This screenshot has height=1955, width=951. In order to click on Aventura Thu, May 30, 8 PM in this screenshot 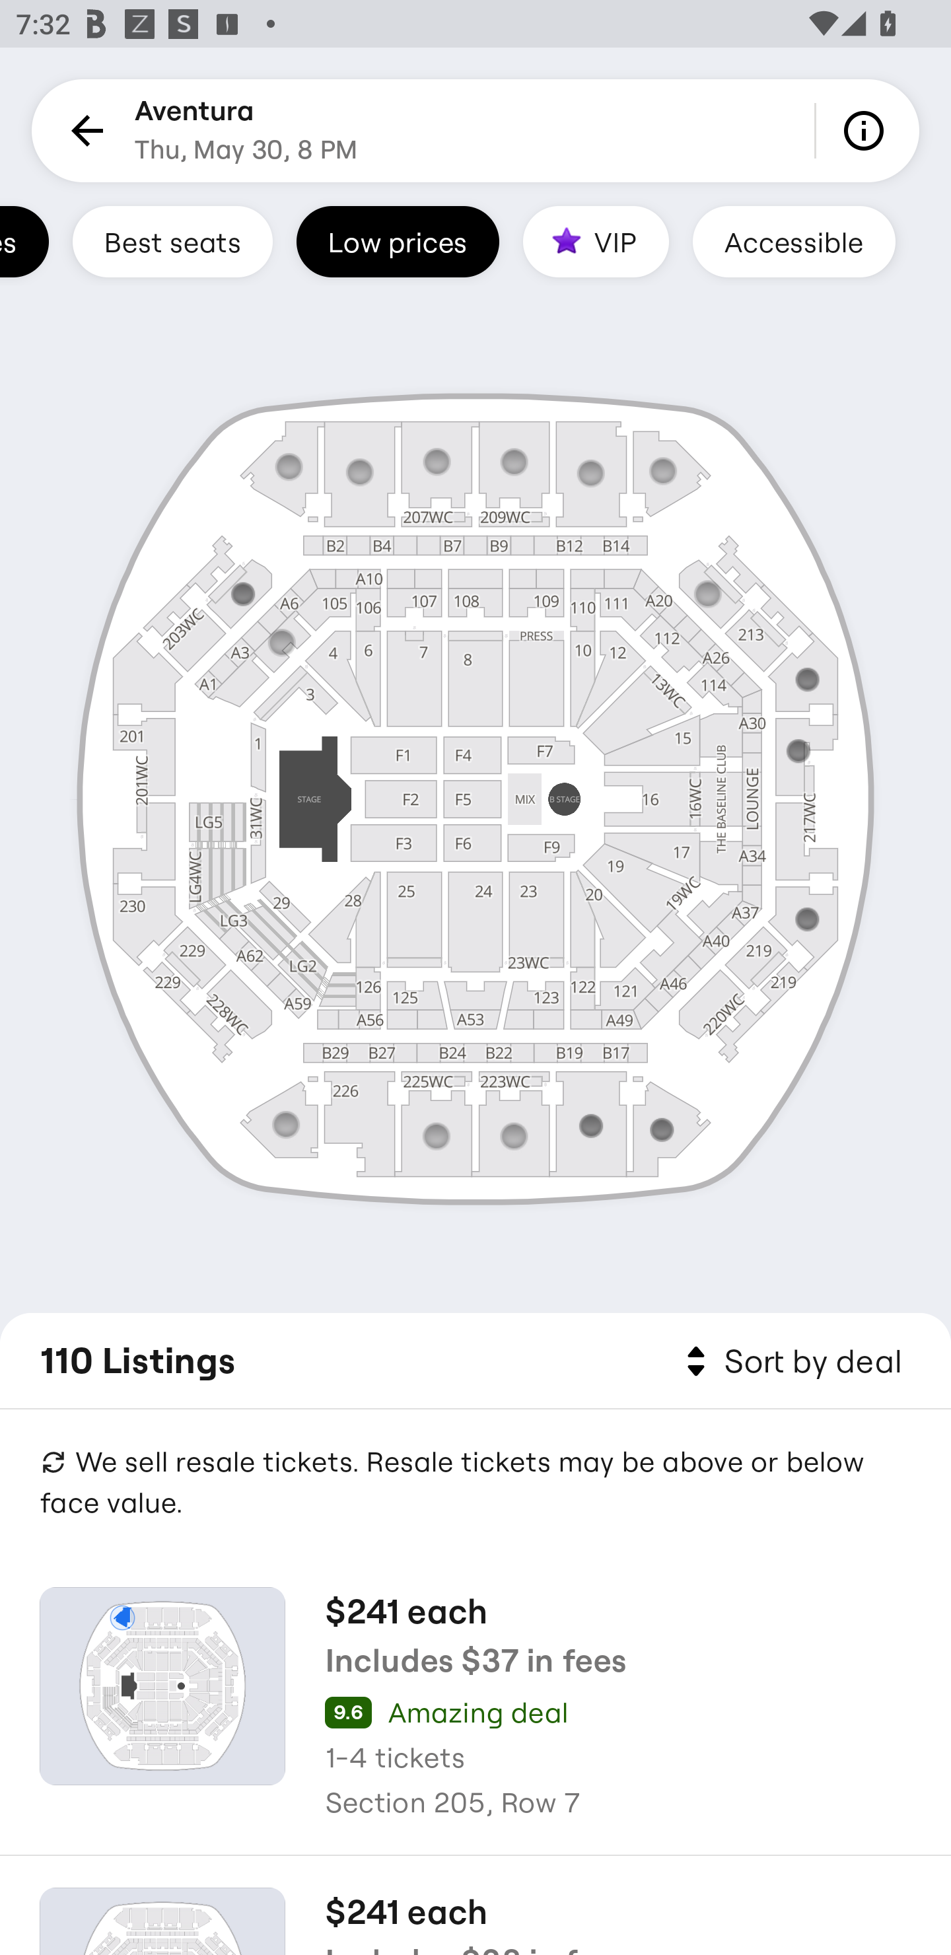, I will do `click(246, 131)`.